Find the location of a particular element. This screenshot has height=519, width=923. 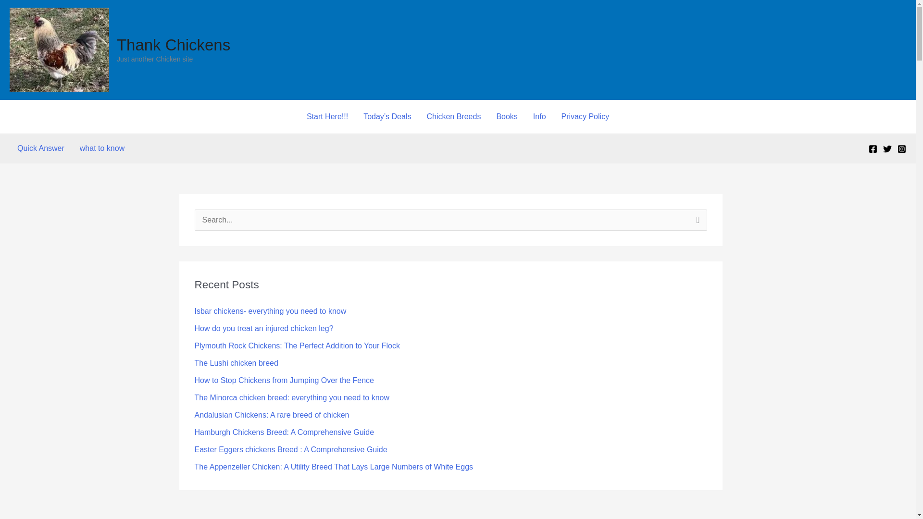

Chicken Breeds is located at coordinates (453, 116).